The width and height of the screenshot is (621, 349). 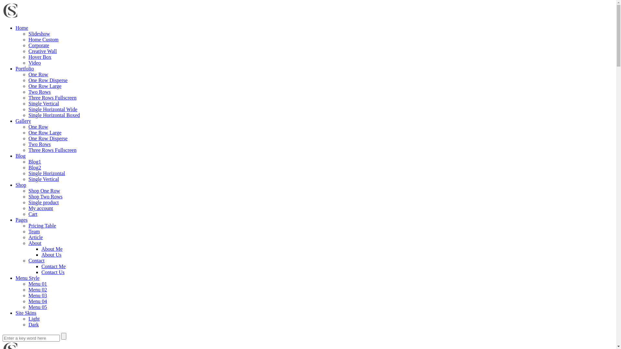 What do you see at coordinates (35, 63) in the screenshot?
I see `Video` at bounding box center [35, 63].